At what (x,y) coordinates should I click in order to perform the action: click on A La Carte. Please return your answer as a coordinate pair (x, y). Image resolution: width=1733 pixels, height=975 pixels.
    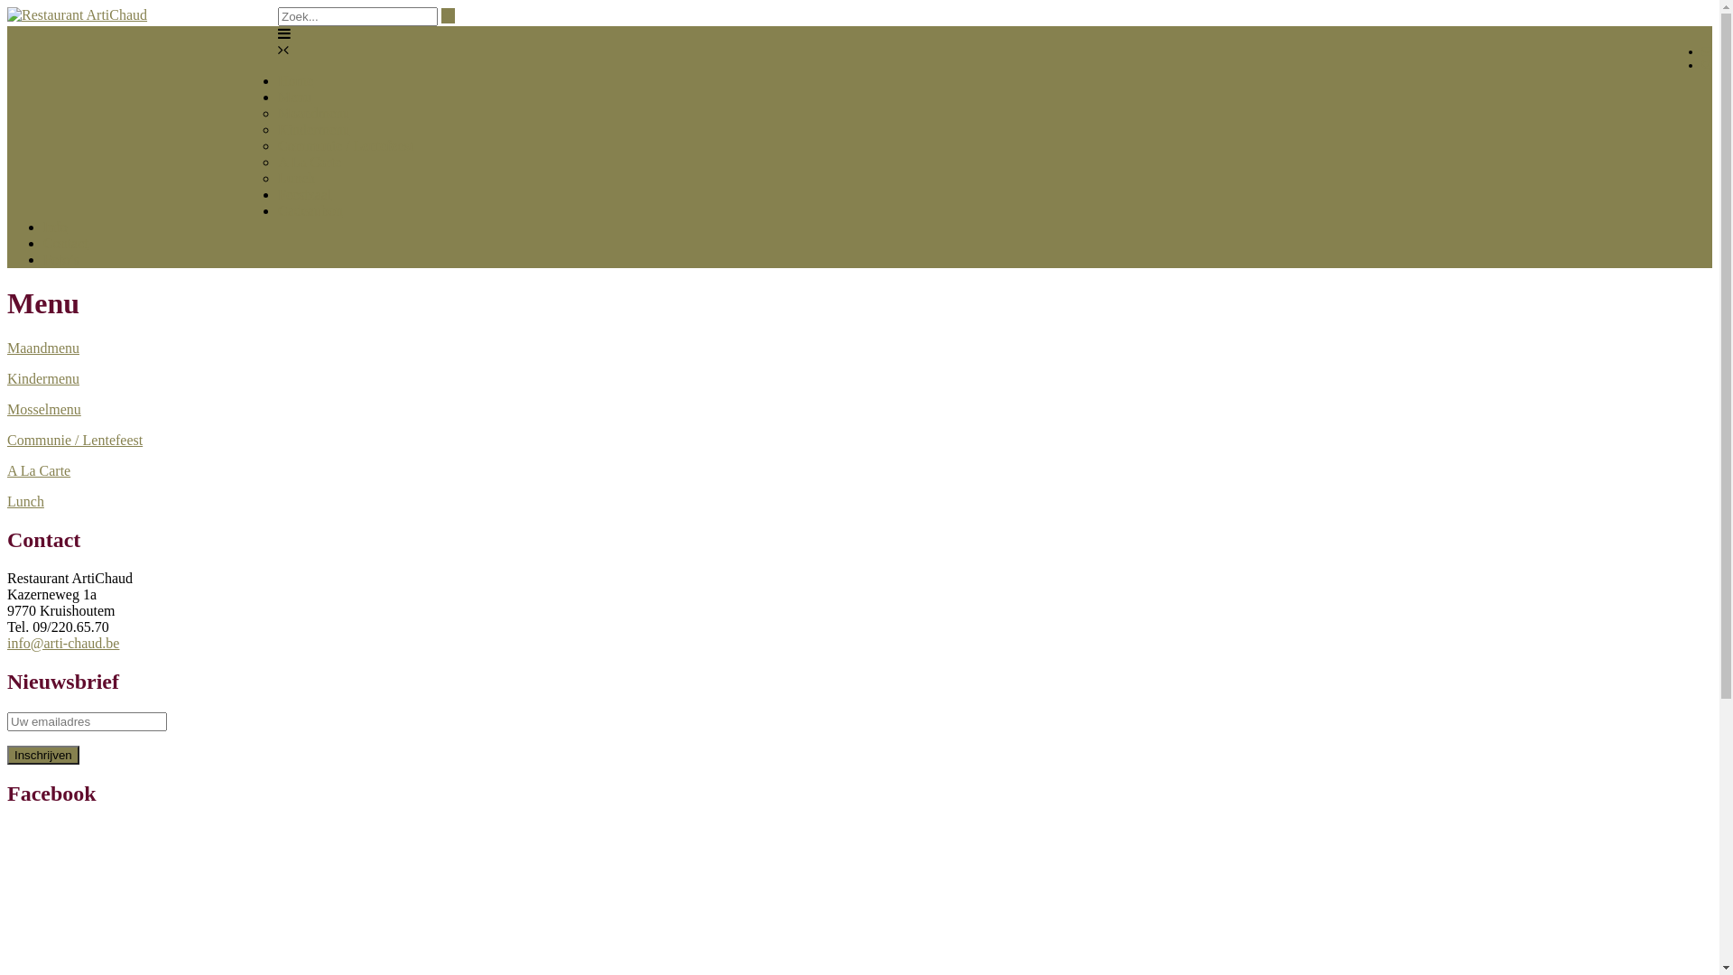
    Looking at the image, I should click on (39, 471).